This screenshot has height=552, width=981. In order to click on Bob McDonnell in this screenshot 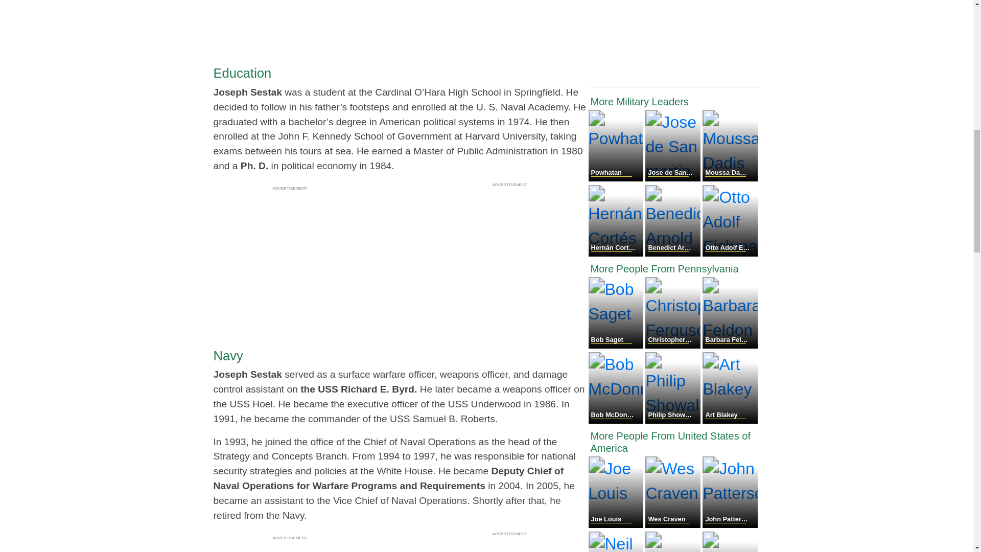, I will do `click(617, 421)`.